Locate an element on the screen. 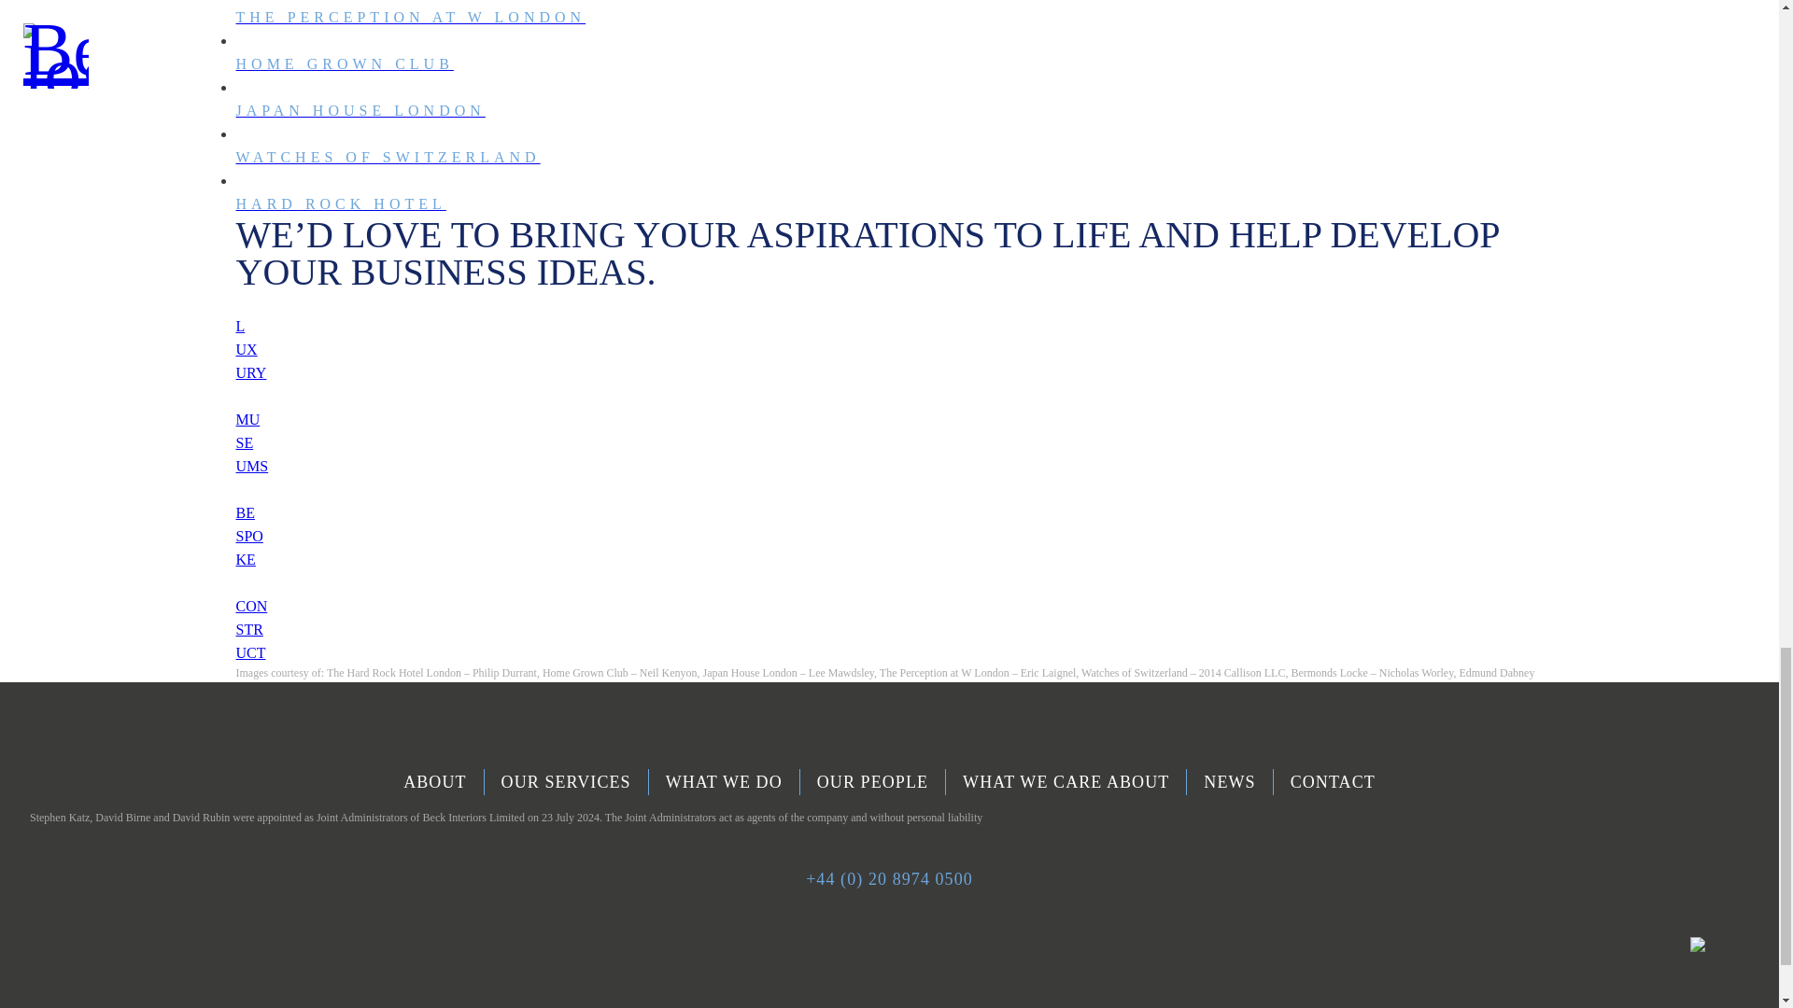 This screenshot has width=1793, height=1008. WHAT WE CARE ABOUT is located at coordinates (888, 416).